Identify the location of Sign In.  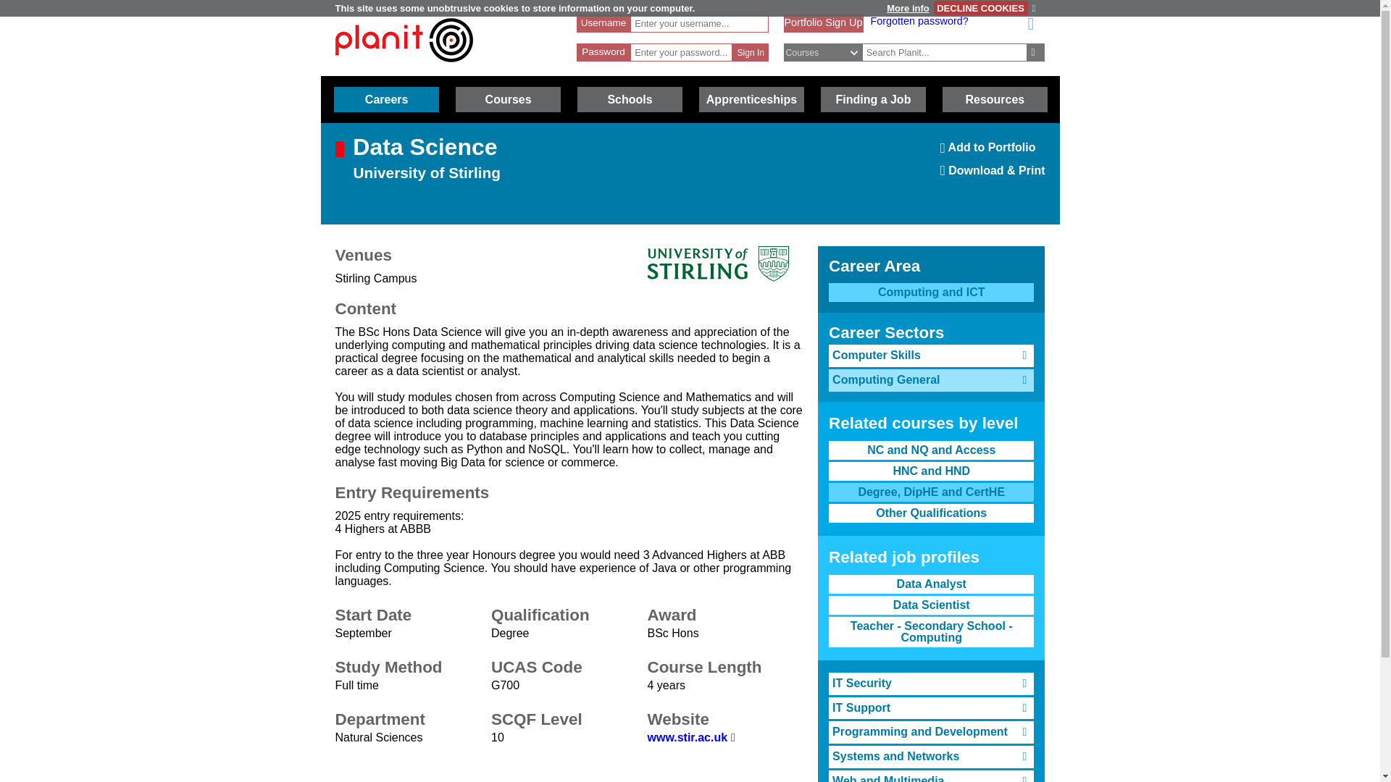
(993, 152).